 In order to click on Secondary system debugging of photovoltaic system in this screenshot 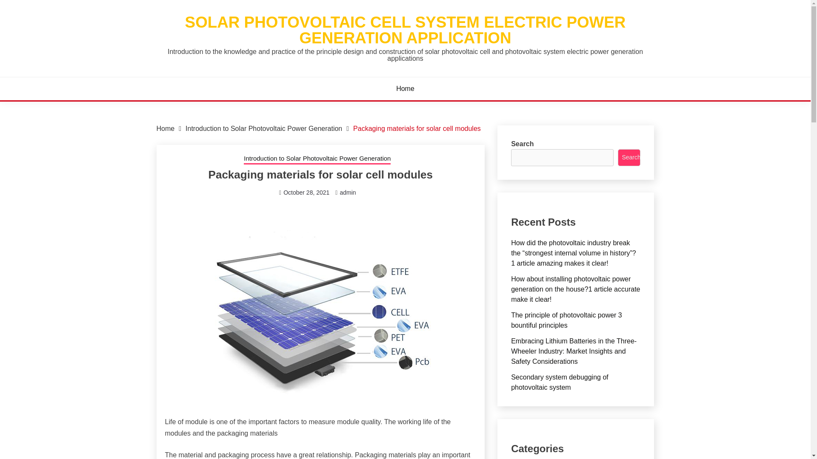, I will do `click(560, 382)`.